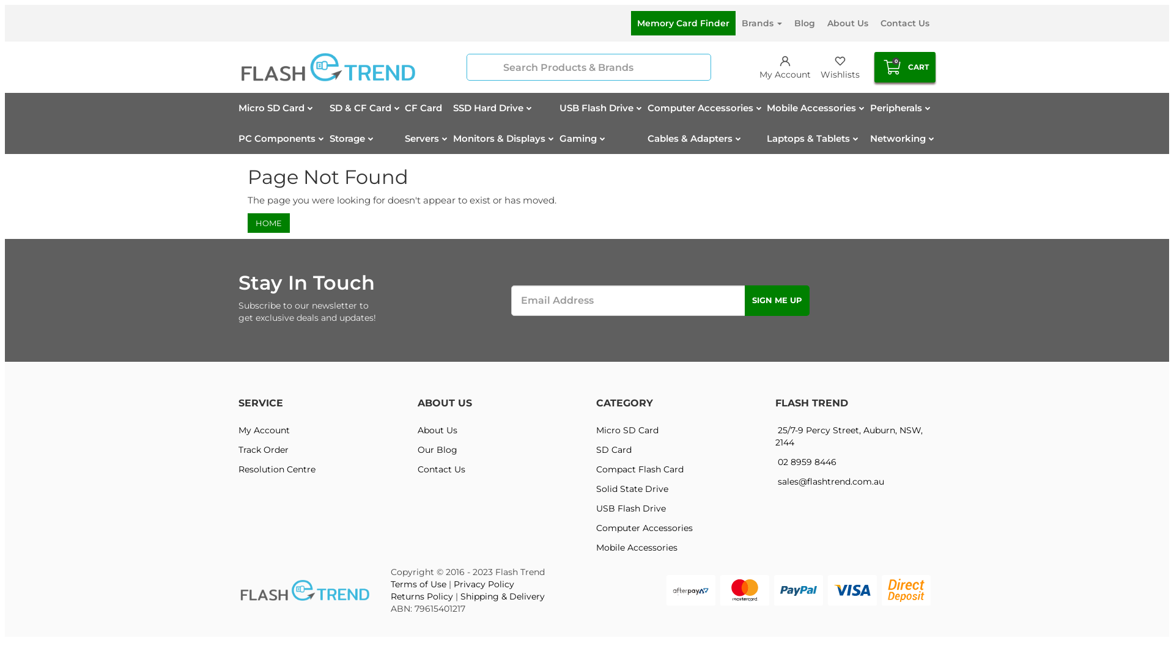 The height and width of the screenshot is (660, 1174). Describe the element at coordinates (269, 224) in the screenshot. I see `HOME` at that location.